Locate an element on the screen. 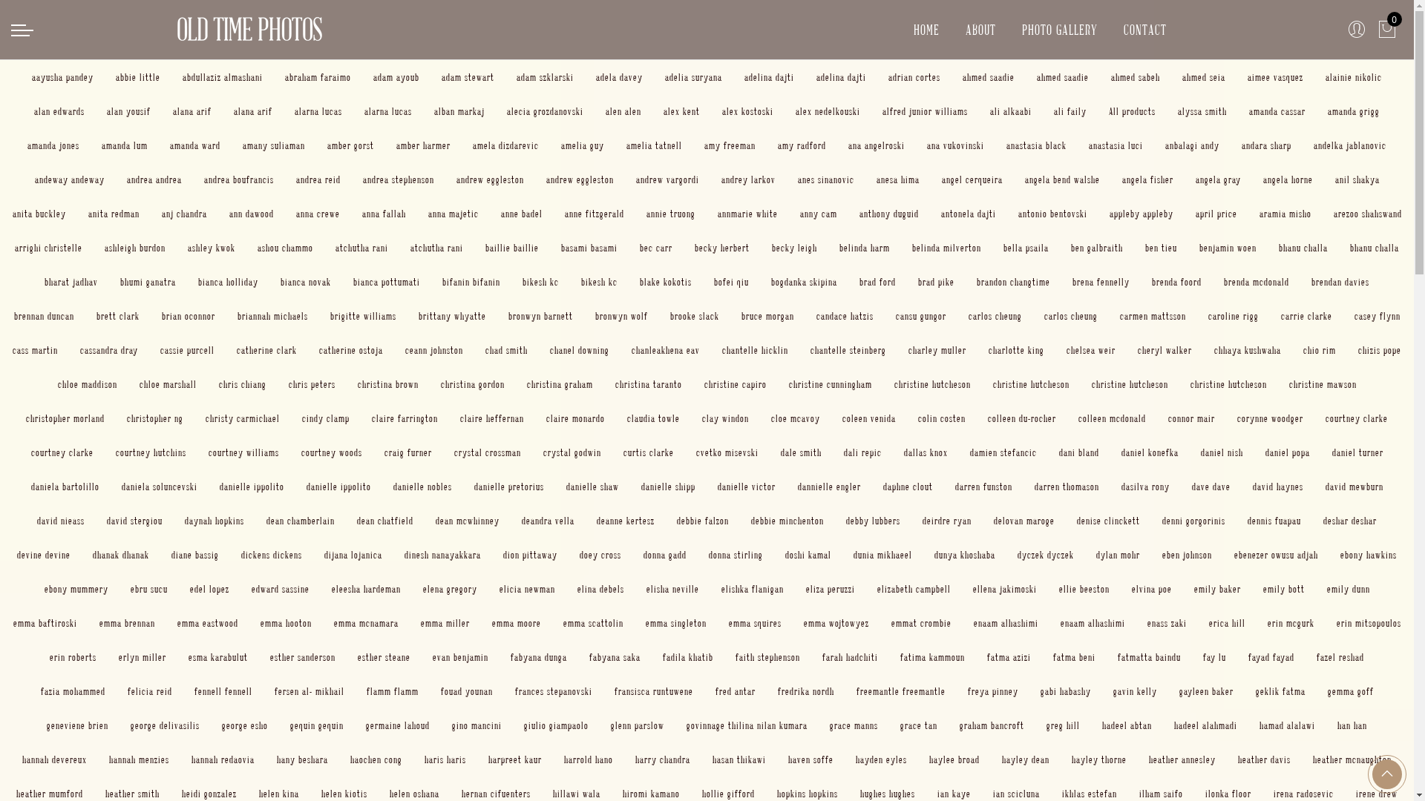 The image size is (1425, 801). charley muller is located at coordinates (937, 350).